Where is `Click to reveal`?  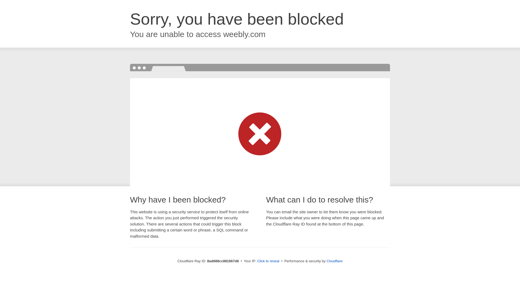 Click to reveal is located at coordinates (268, 261).